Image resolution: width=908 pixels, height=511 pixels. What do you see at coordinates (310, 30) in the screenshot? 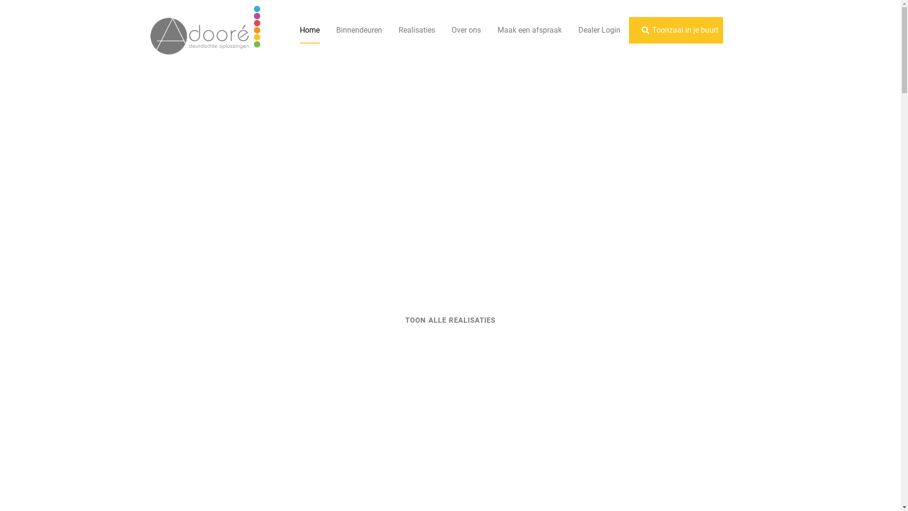
I see `Home` at bounding box center [310, 30].